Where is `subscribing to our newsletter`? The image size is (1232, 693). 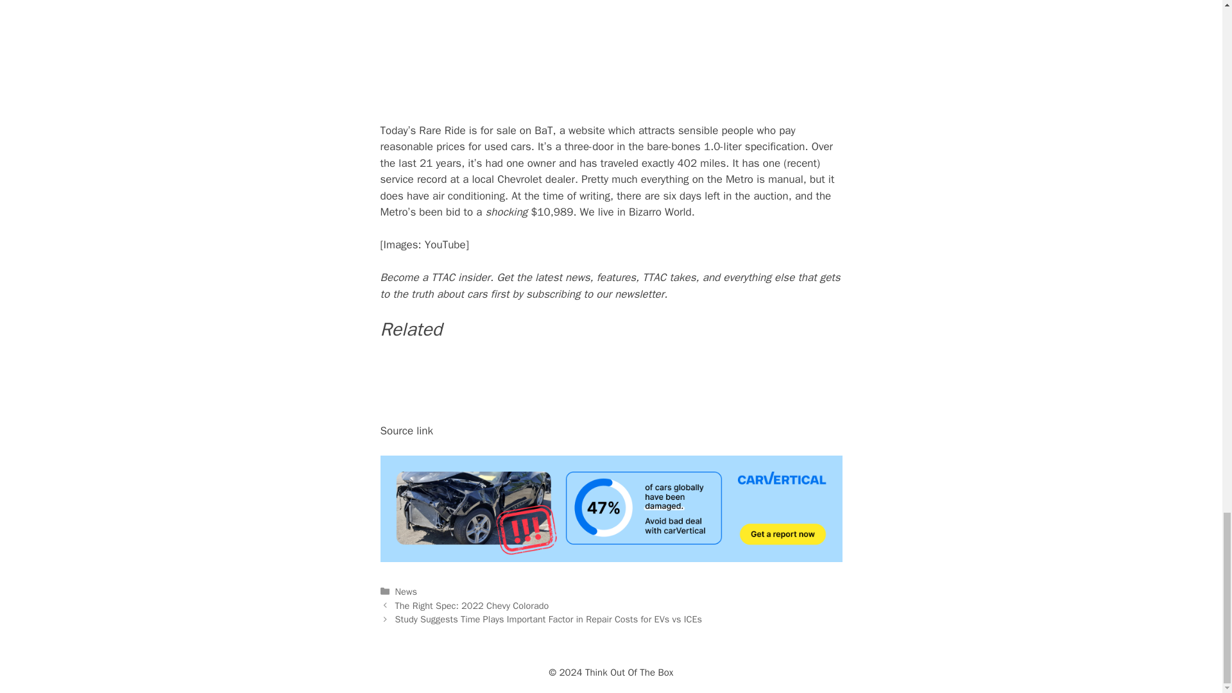 subscribing to our newsletter is located at coordinates (594, 294).